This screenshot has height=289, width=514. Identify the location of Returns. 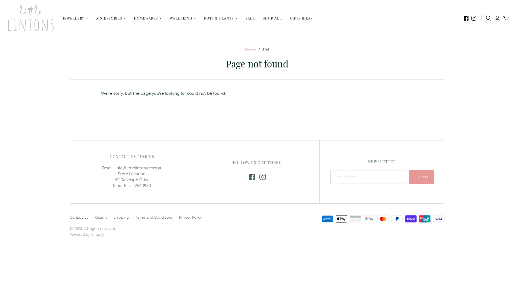
(101, 217).